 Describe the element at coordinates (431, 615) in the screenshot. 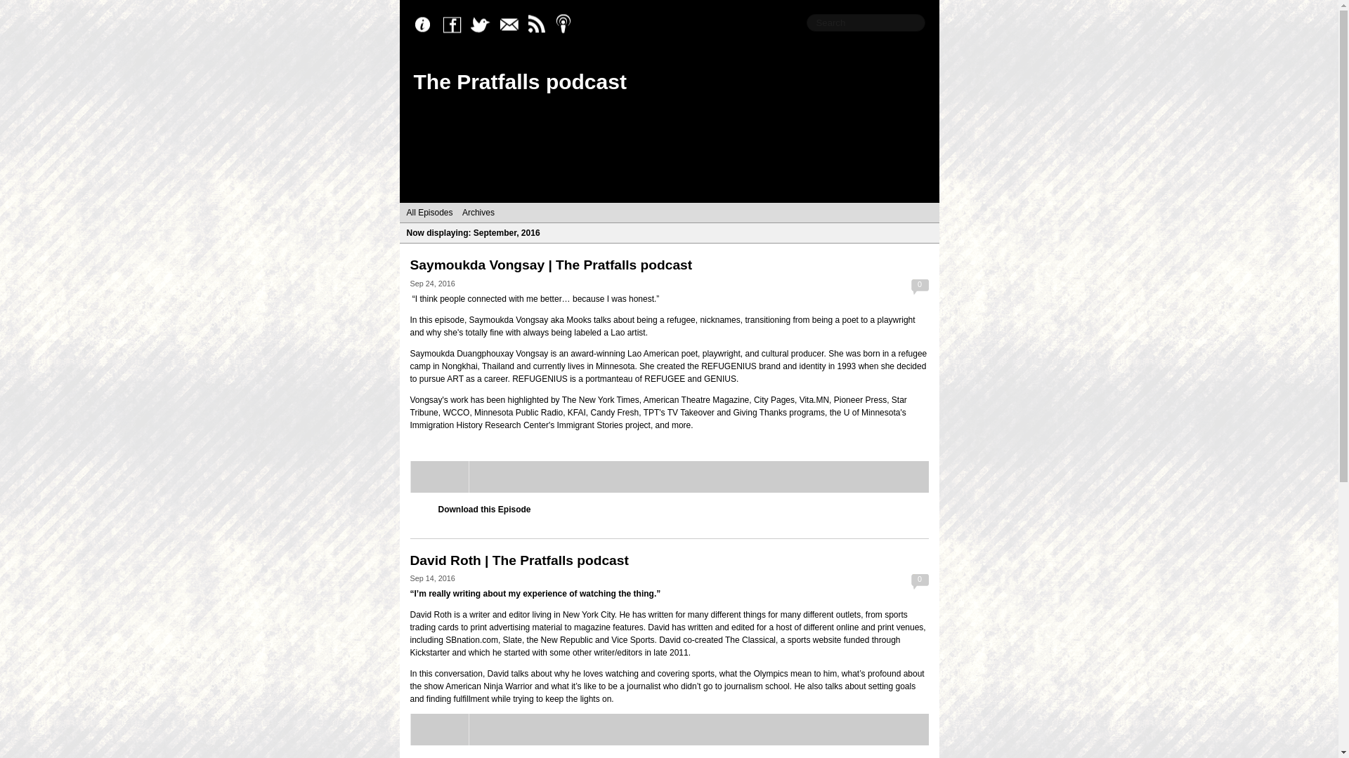

I see `David Roth` at that location.